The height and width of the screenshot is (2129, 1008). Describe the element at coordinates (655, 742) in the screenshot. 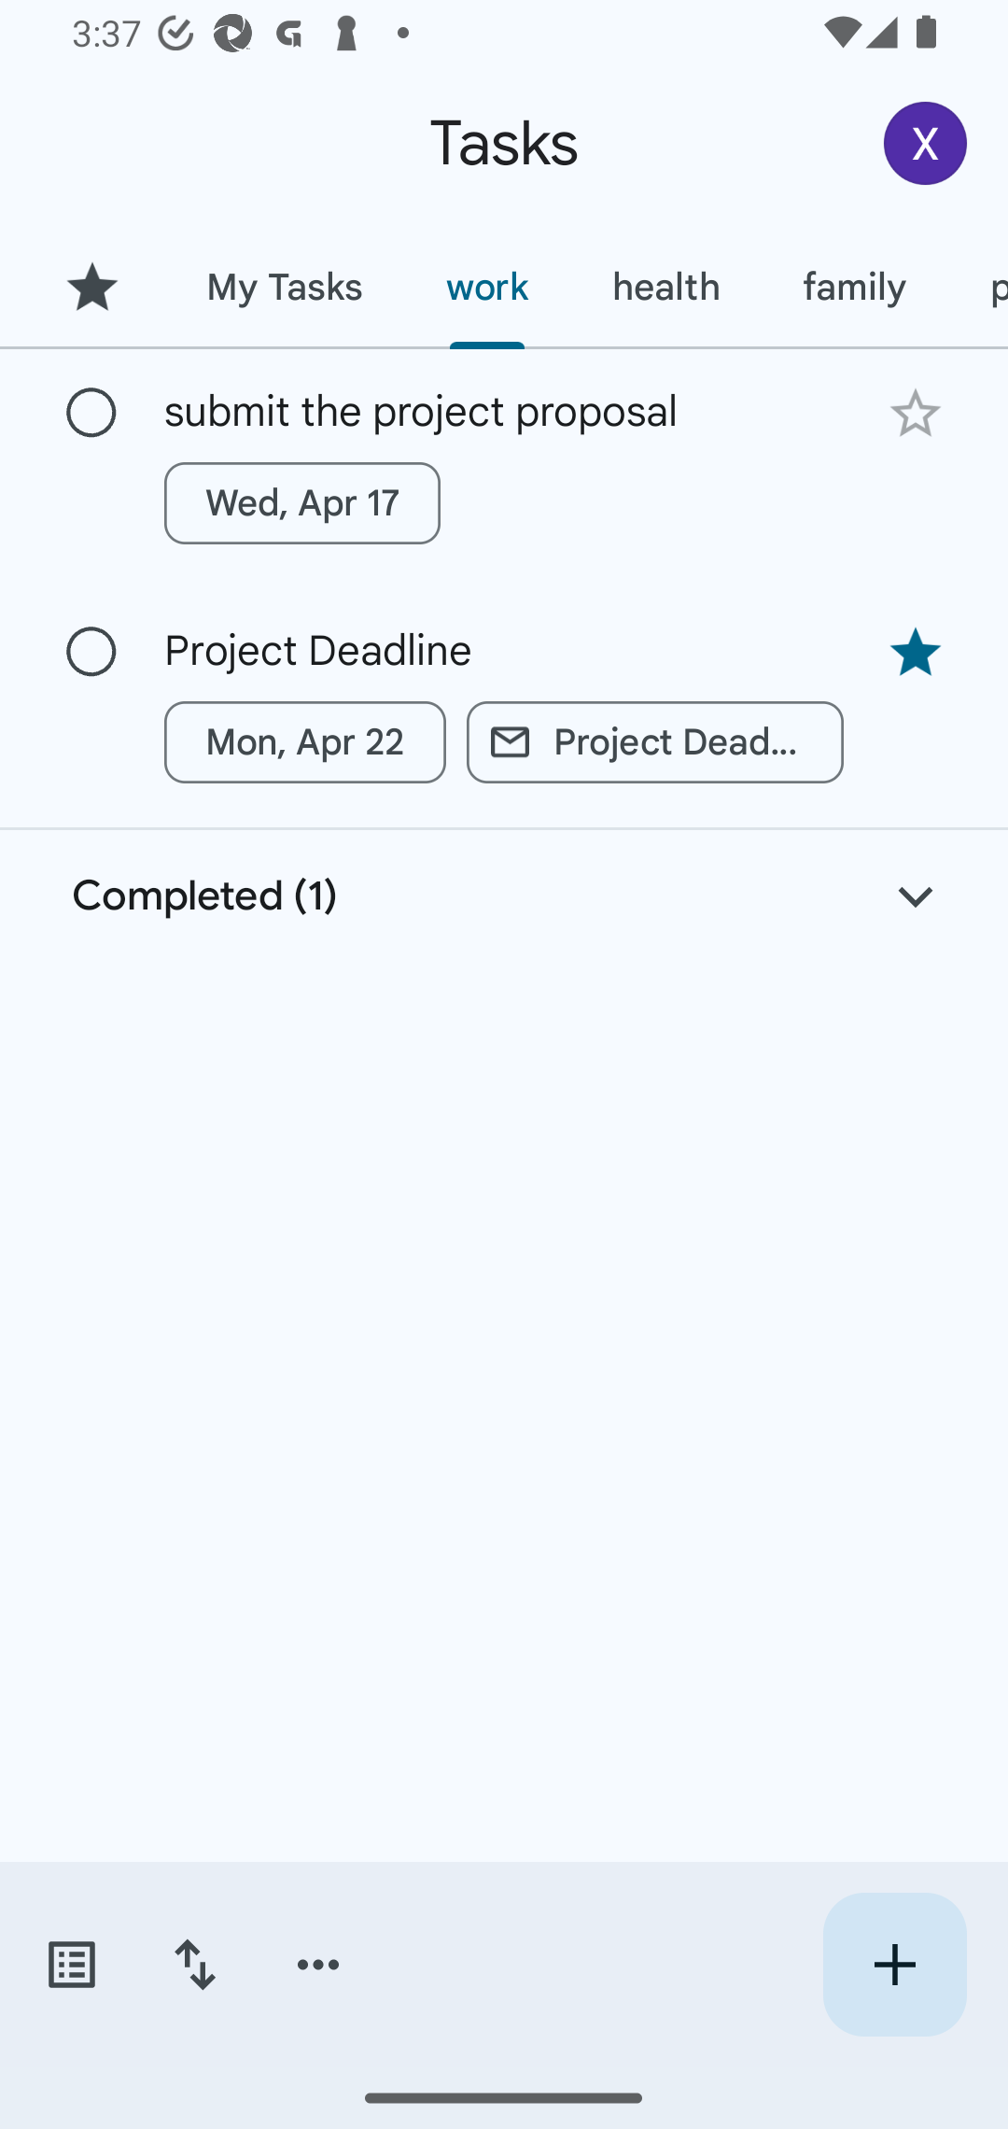

I see `Project Deadline Related link` at that location.